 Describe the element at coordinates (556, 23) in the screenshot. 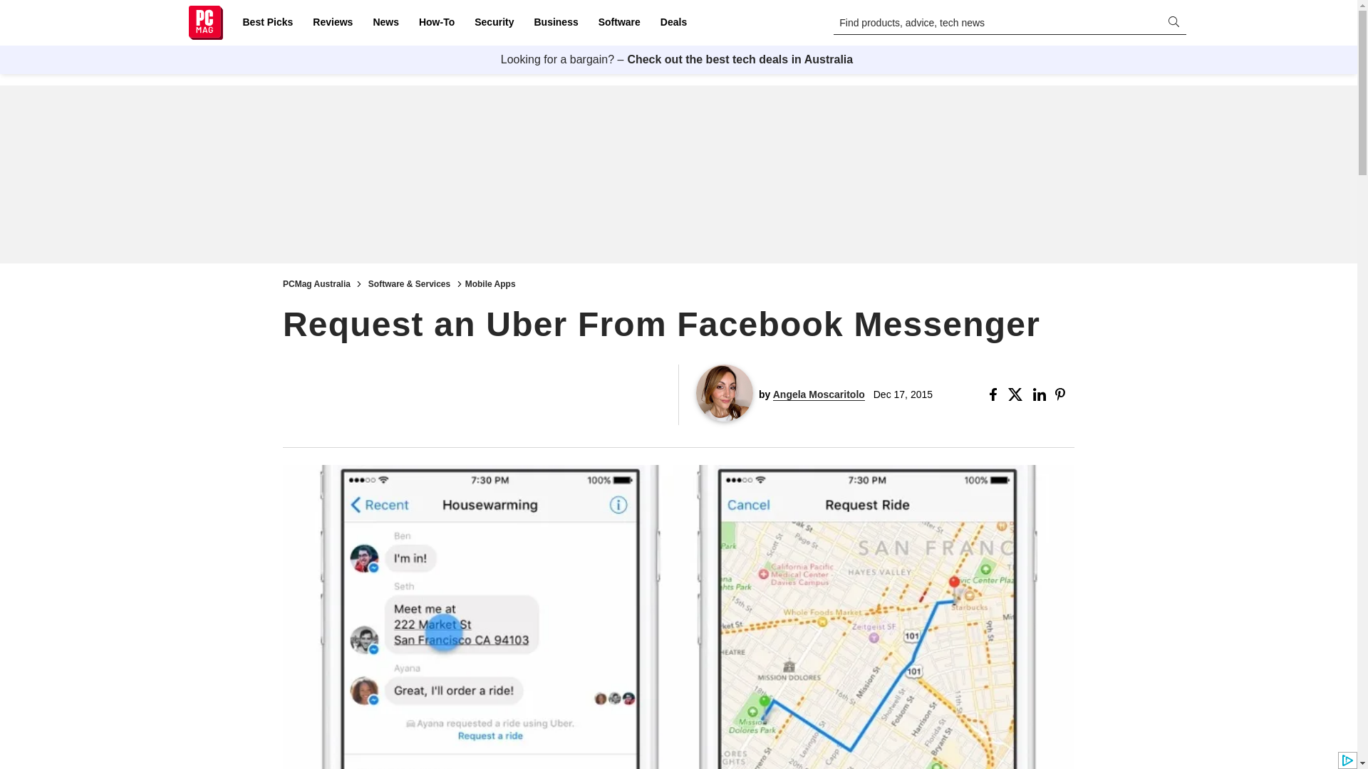

I see `Business` at that location.